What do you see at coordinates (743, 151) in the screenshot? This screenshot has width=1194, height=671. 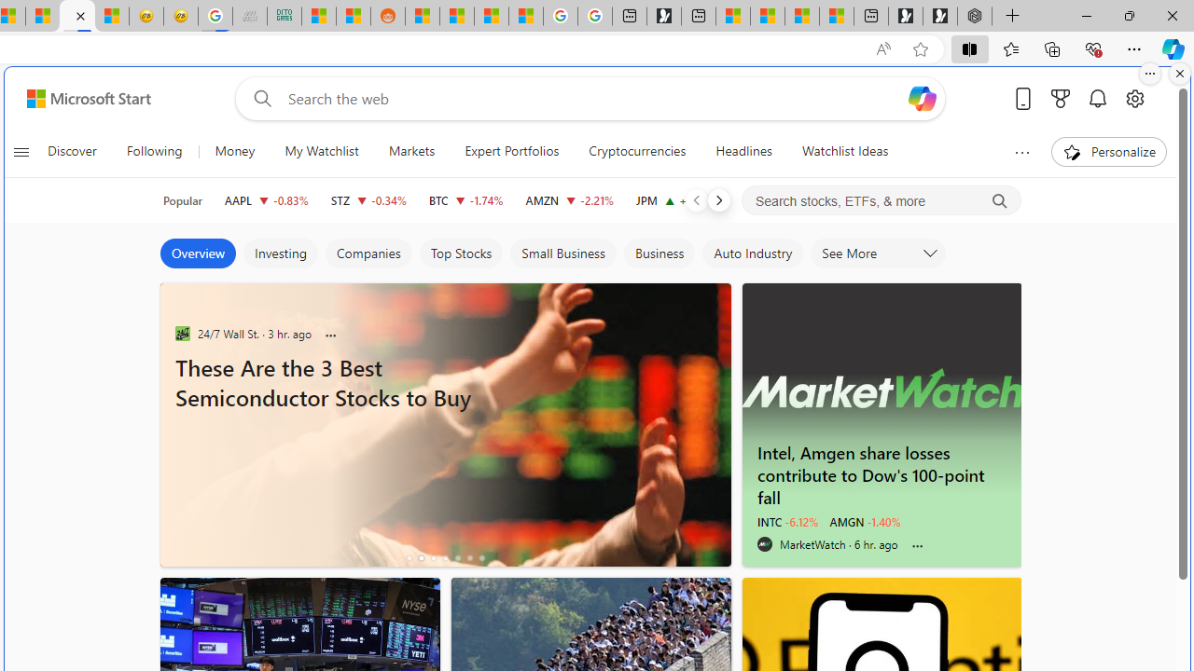 I see `Headlines` at bounding box center [743, 151].